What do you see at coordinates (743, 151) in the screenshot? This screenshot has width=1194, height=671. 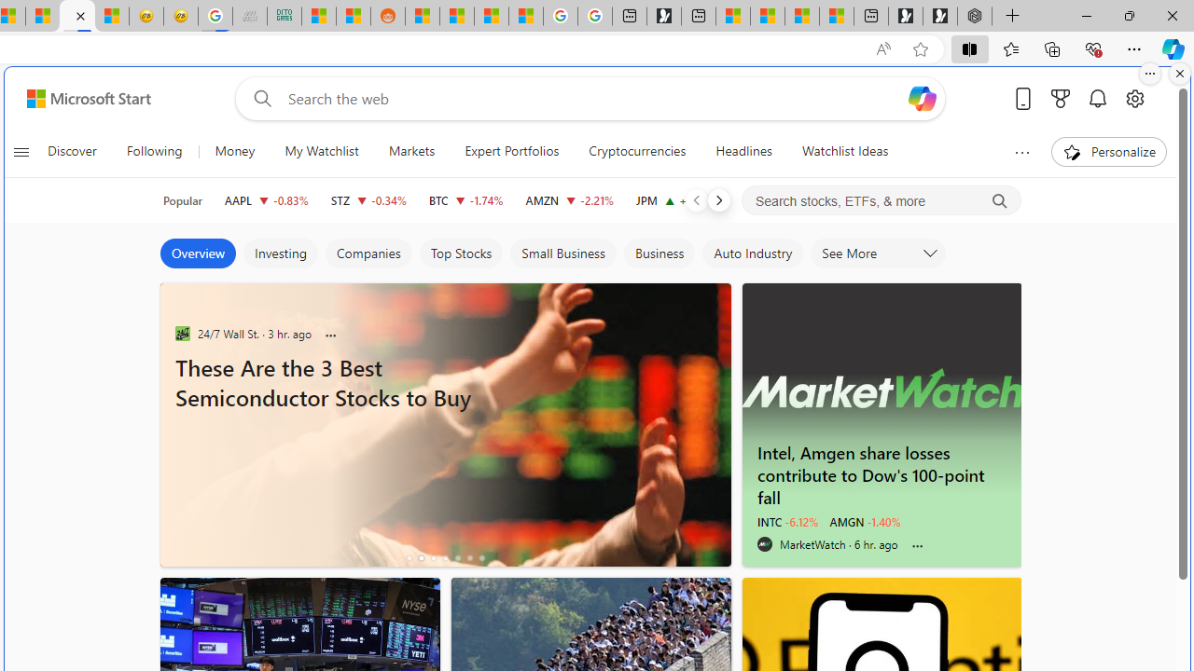 I see `Headlines` at bounding box center [743, 151].